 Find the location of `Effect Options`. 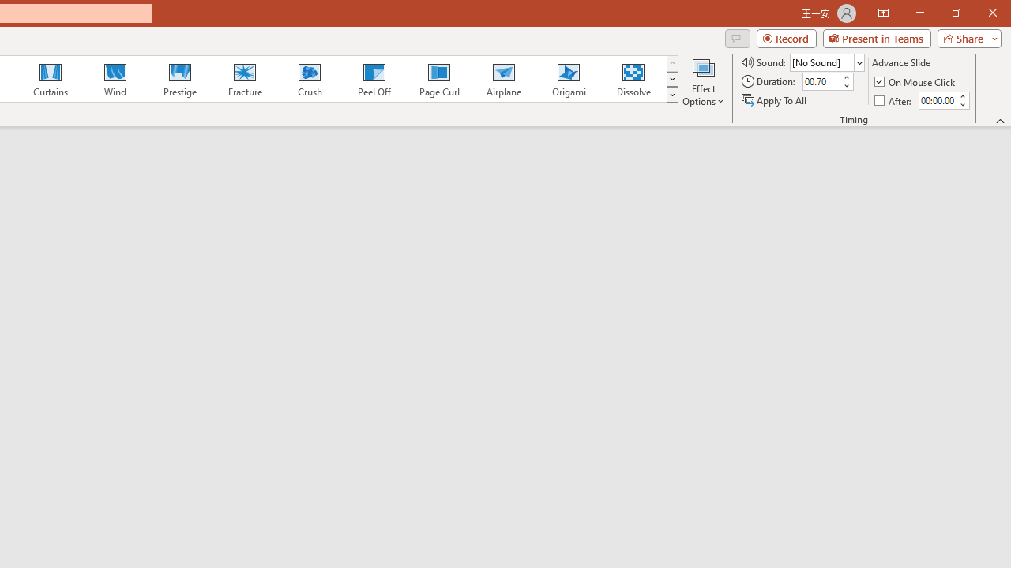

Effect Options is located at coordinates (703, 80).